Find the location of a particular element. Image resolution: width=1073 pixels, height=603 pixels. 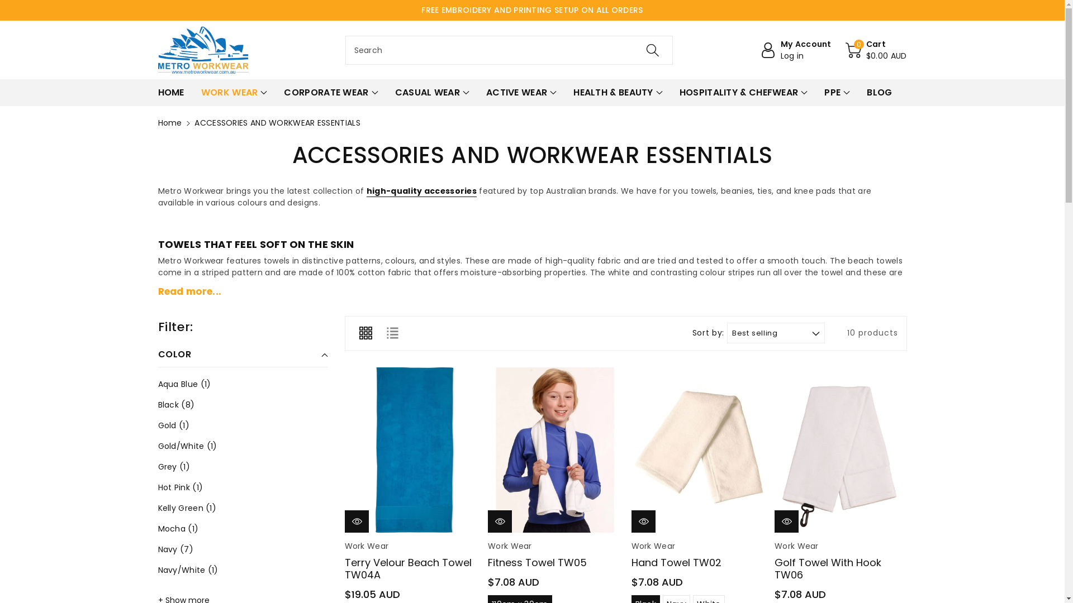

BLOG is located at coordinates (880, 93).